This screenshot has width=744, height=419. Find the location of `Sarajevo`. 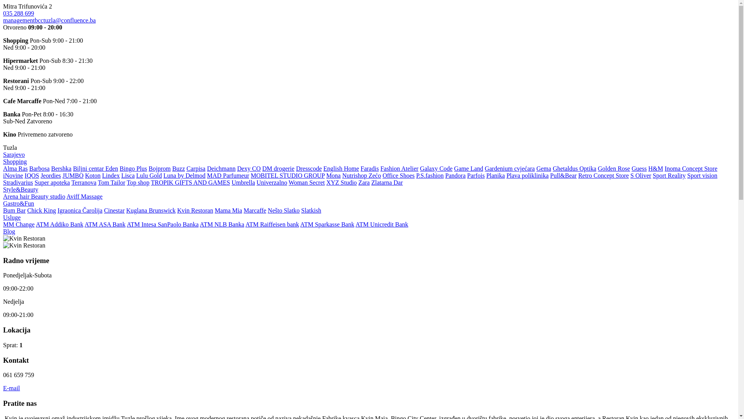

Sarajevo is located at coordinates (14, 154).